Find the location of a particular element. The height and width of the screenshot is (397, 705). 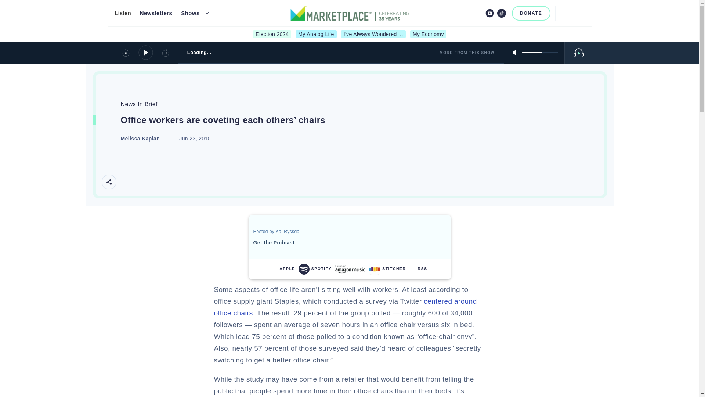

Menu is located at coordinates (580, 13).